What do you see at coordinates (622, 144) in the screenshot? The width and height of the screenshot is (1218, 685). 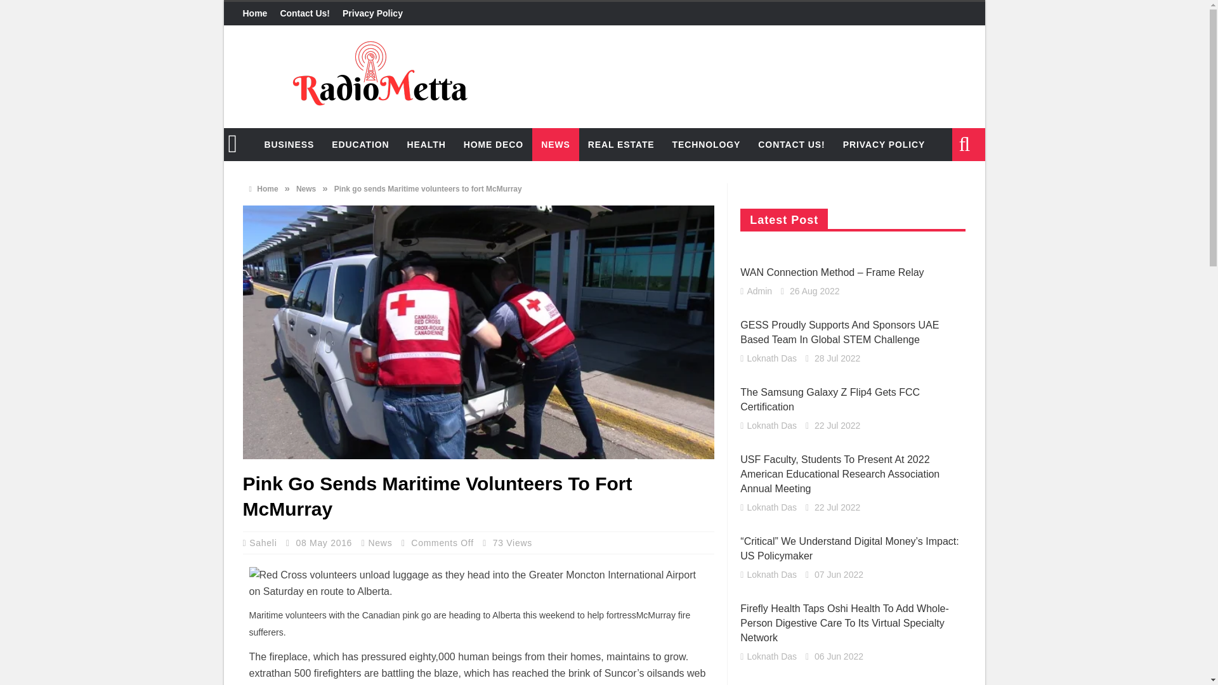 I see `REAL ESTATE` at bounding box center [622, 144].